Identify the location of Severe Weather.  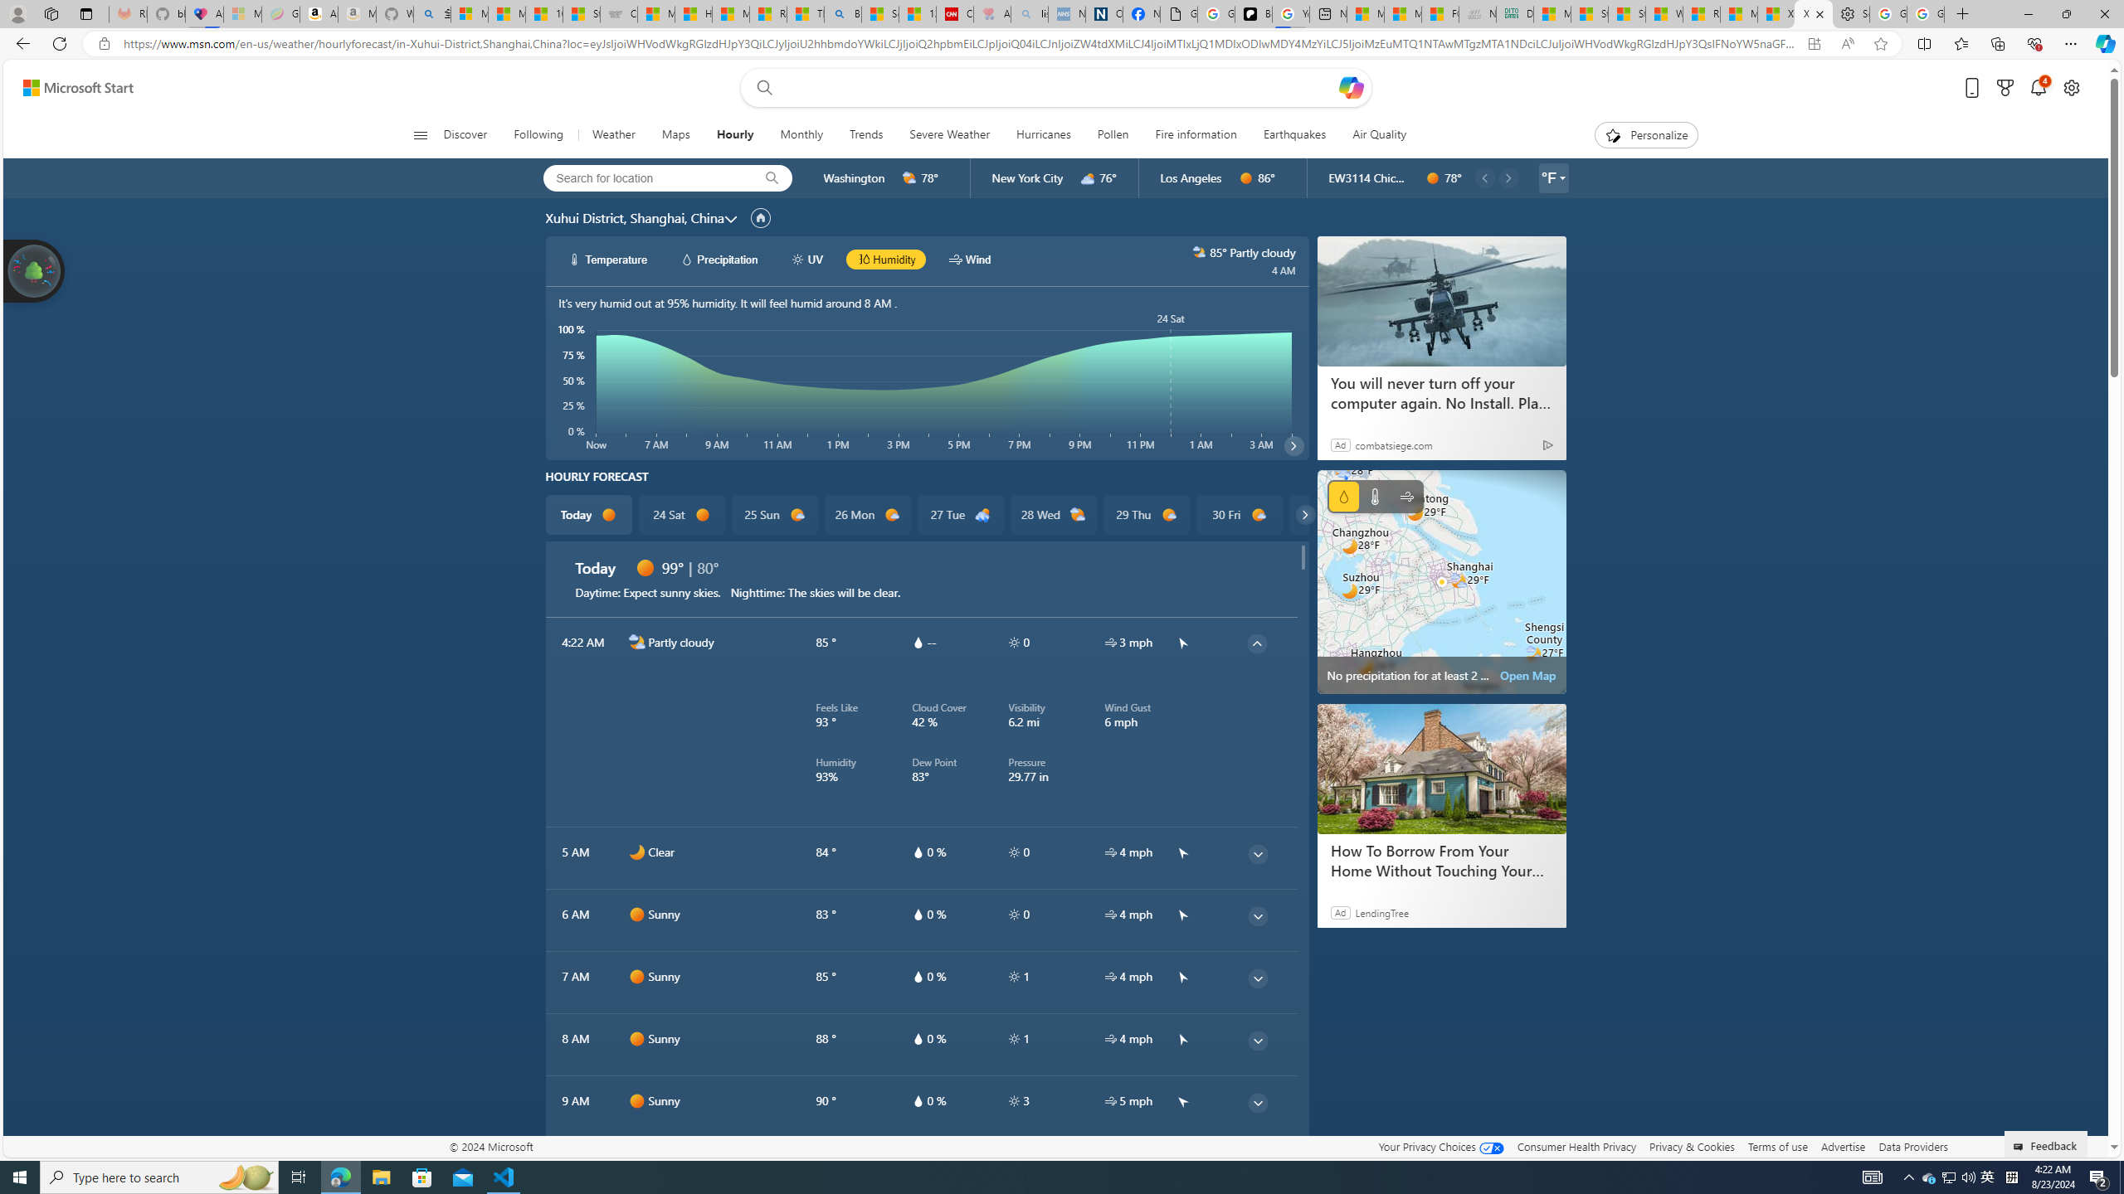
(949, 135).